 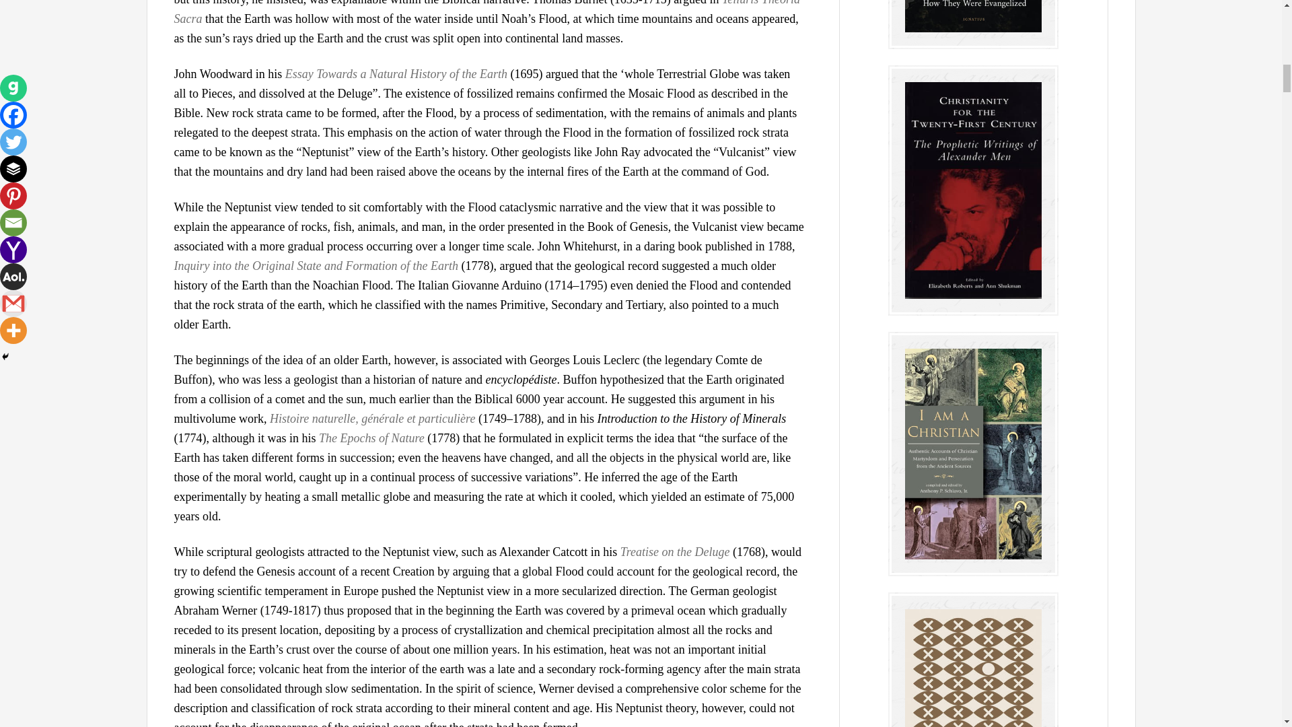 What do you see at coordinates (486, 12) in the screenshot?
I see `Telluris Theoria Sacra` at bounding box center [486, 12].